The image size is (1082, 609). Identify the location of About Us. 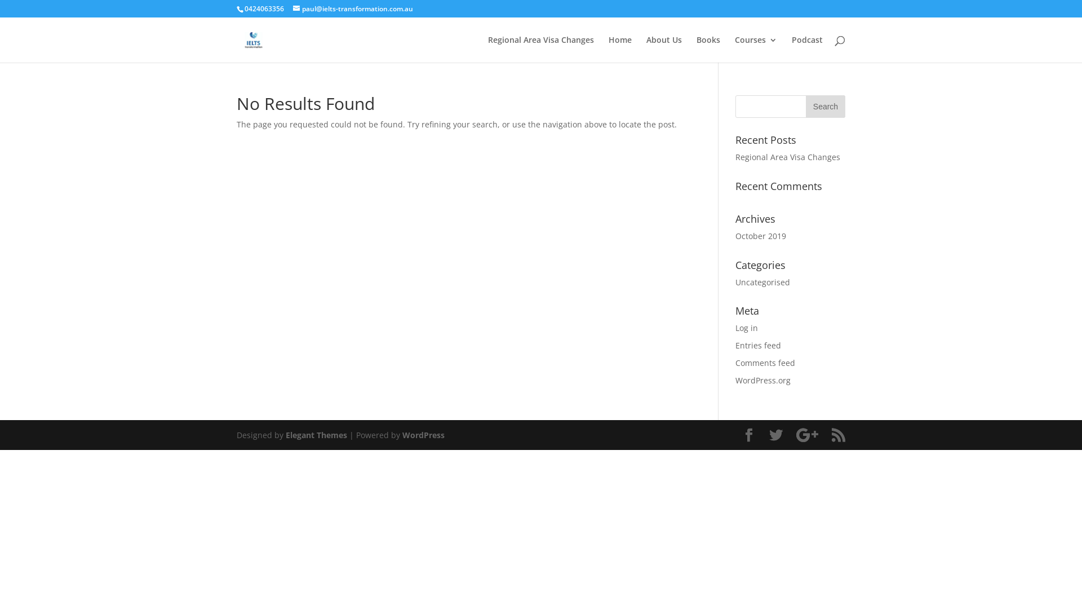
(664, 50).